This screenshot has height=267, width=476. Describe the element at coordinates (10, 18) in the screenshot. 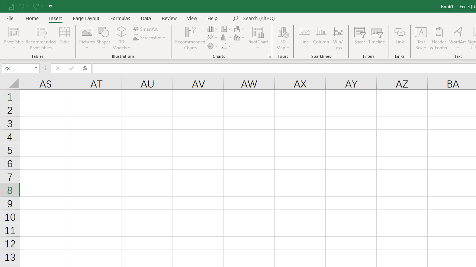

I see `File Tab` at that location.